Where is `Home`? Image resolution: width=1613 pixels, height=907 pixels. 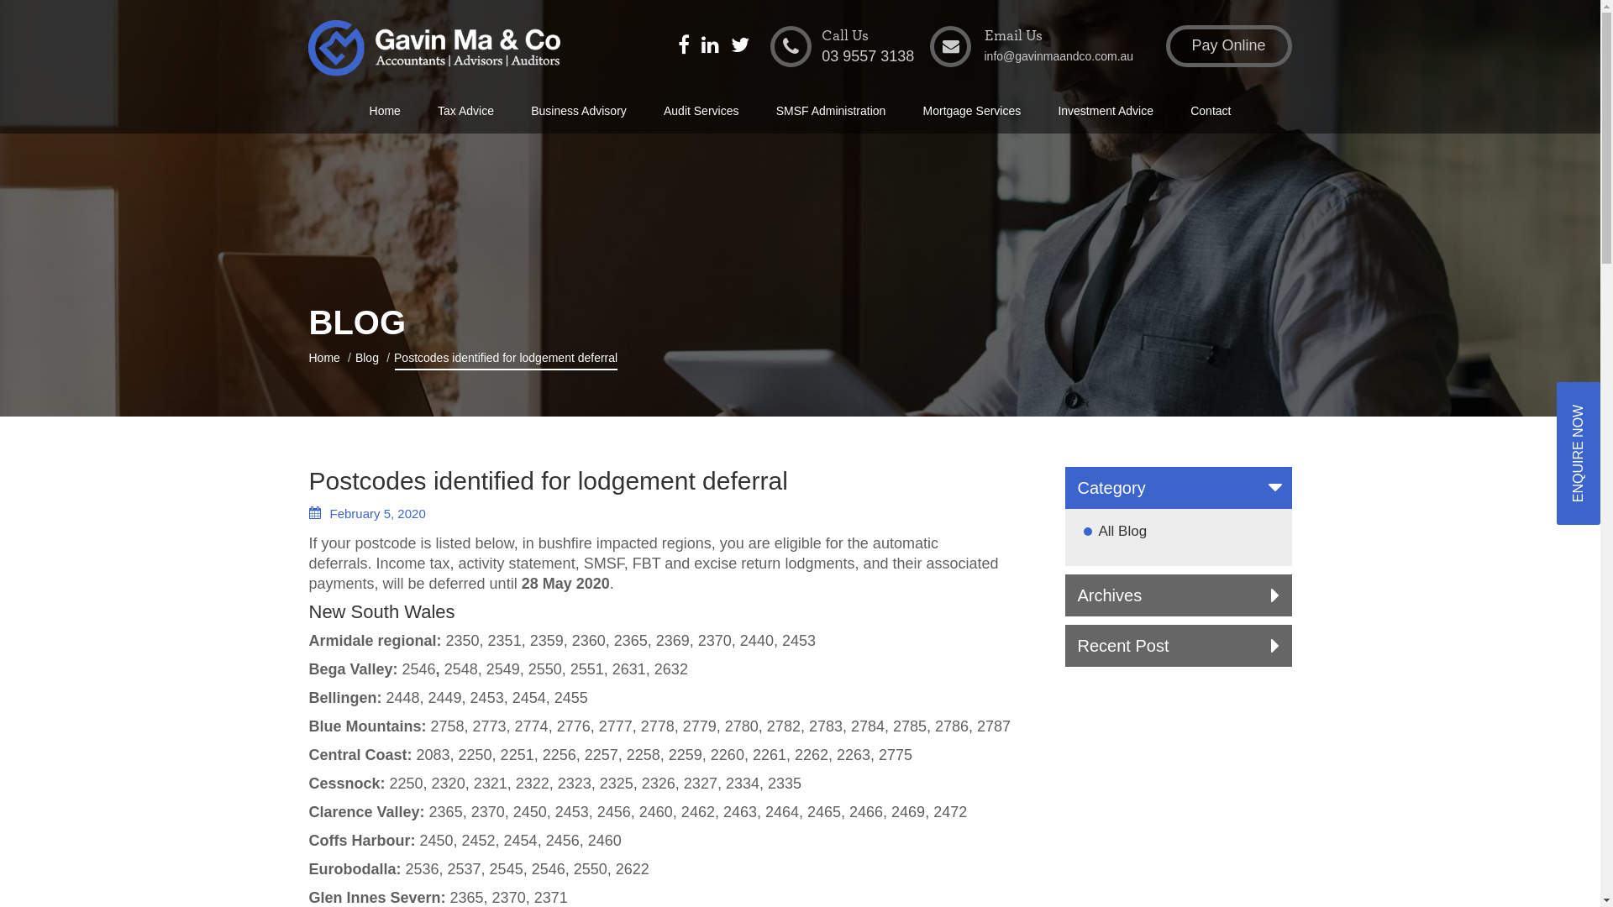 Home is located at coordinates (385, 114).